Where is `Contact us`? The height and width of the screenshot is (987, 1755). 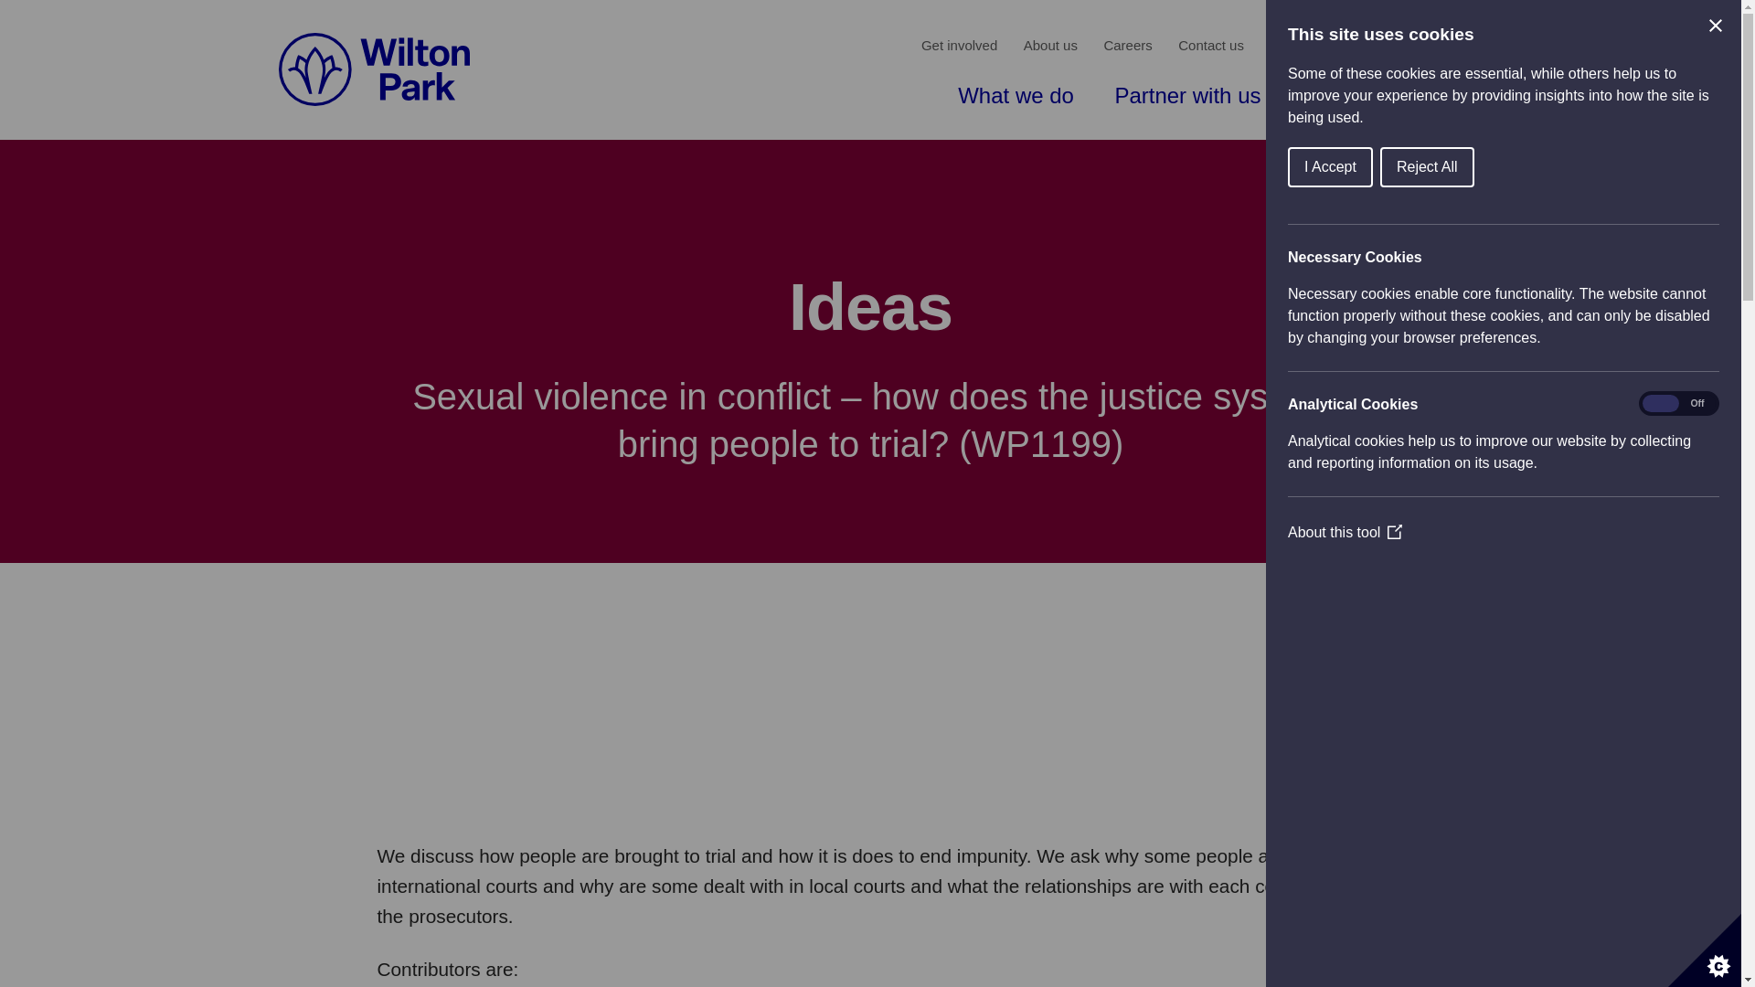
Contact us is located at coordinates (1210, 46).